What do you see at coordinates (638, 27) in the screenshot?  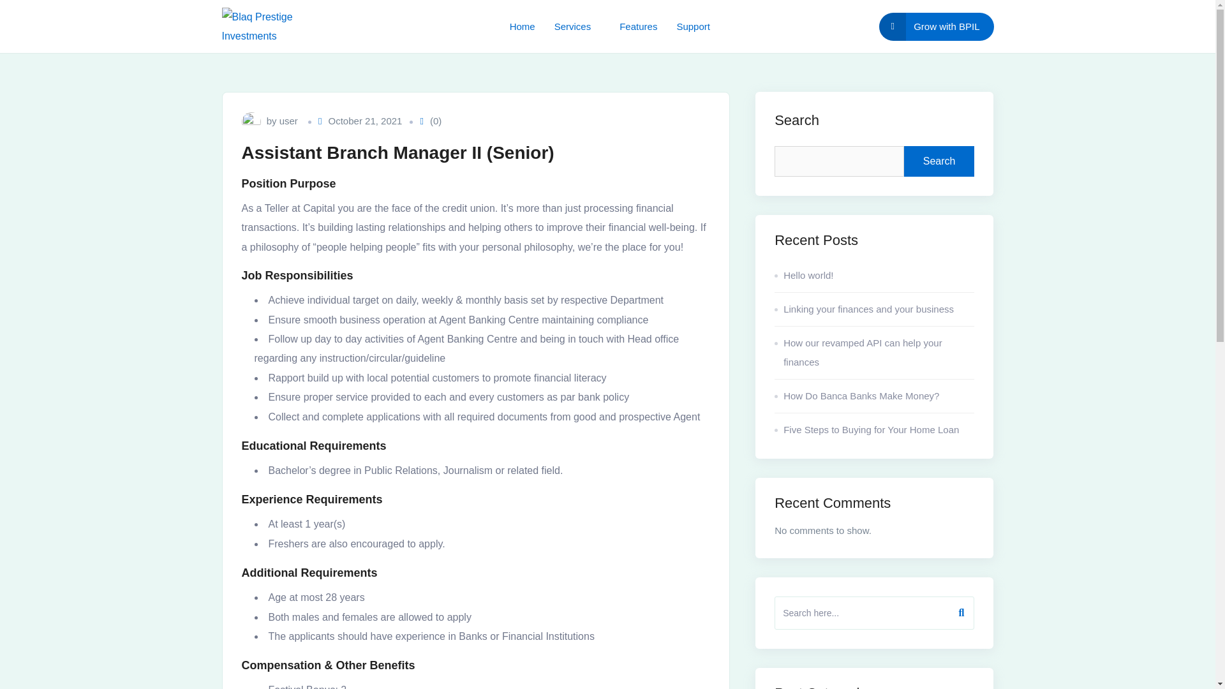 I see `Features` at bounding box center [638, 27].